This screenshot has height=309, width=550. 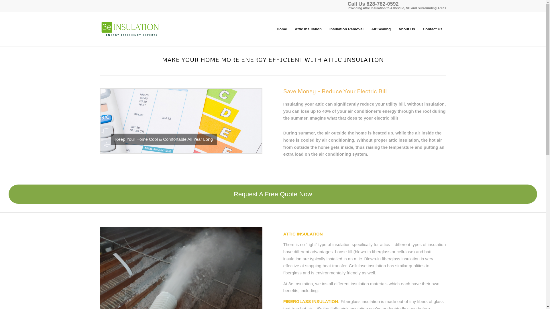 I want to click on Contact Us, so click(x=433, y=29).